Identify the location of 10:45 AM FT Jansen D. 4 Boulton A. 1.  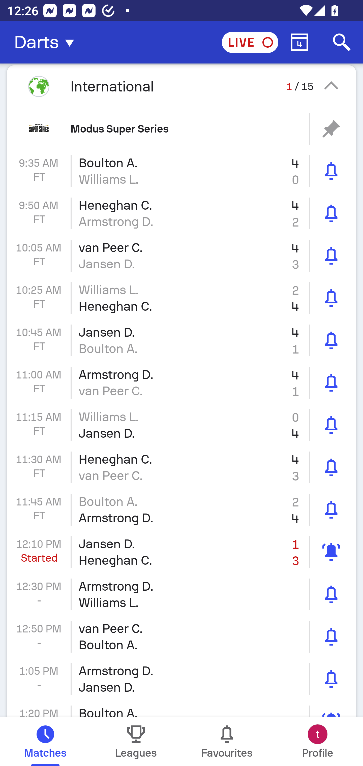
(181, 340).